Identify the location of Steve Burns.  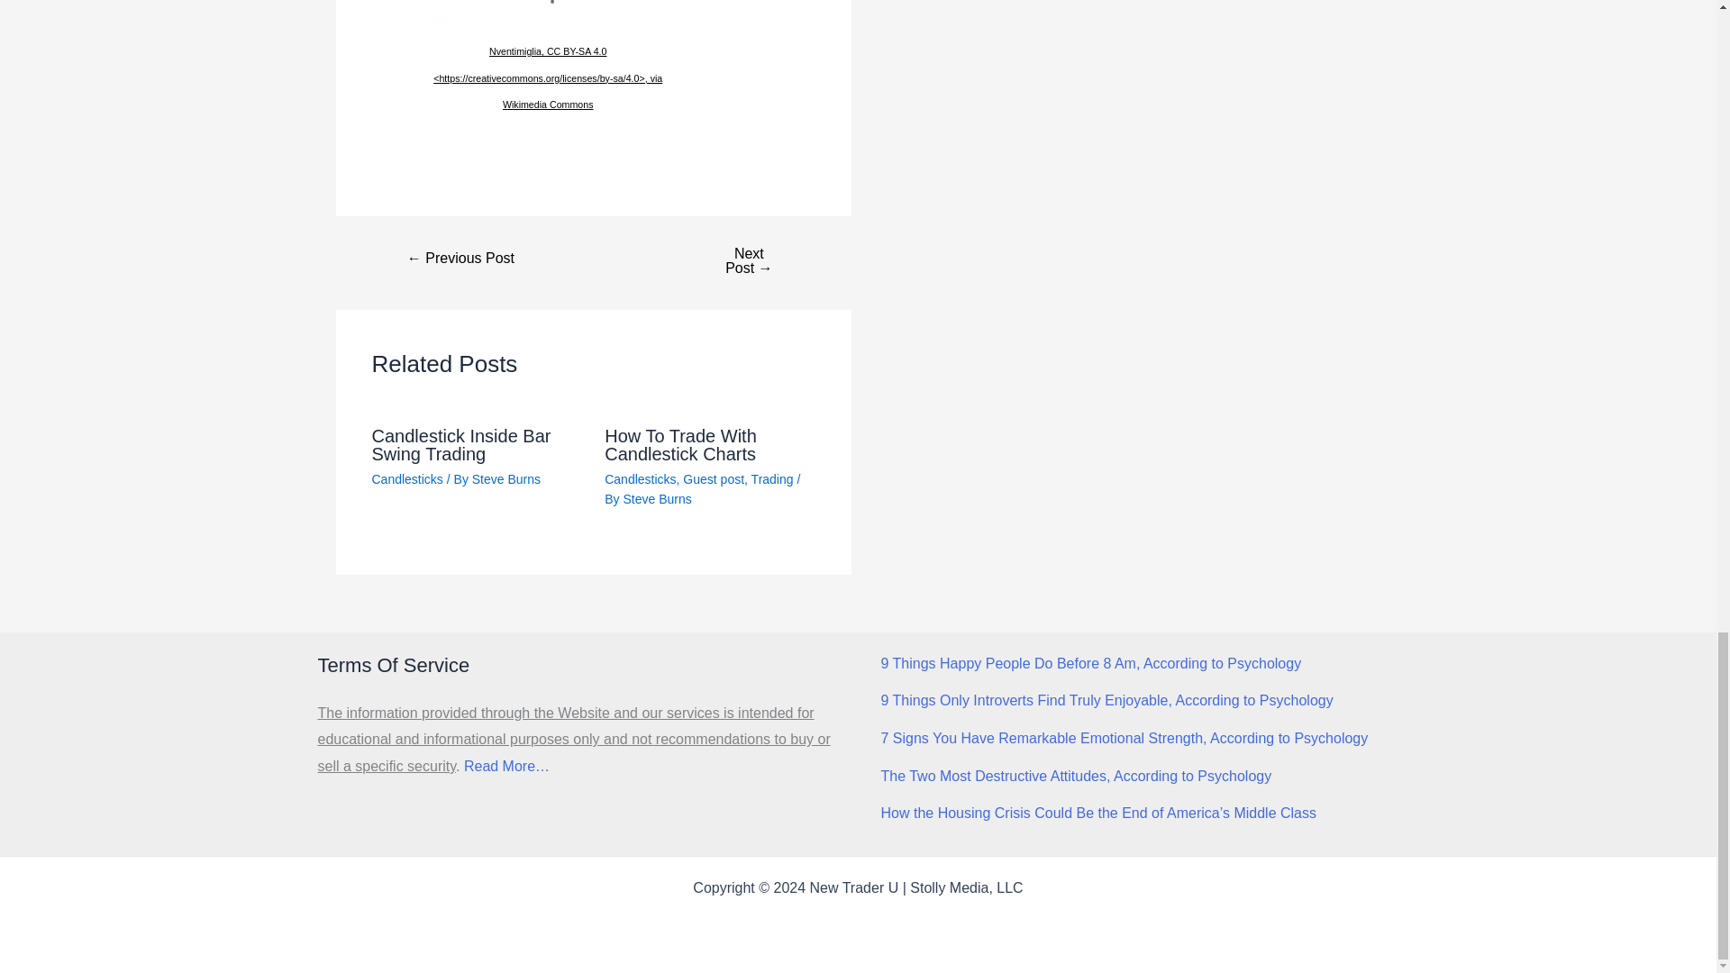
(506, 479).